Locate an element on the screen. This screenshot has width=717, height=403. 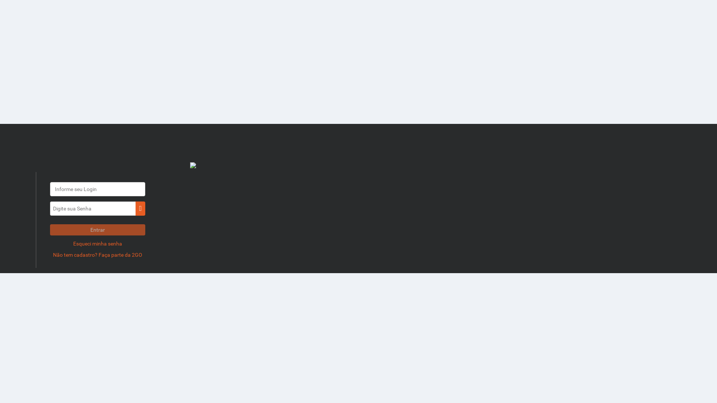
ui-btn is located at coordinates (140, 209).